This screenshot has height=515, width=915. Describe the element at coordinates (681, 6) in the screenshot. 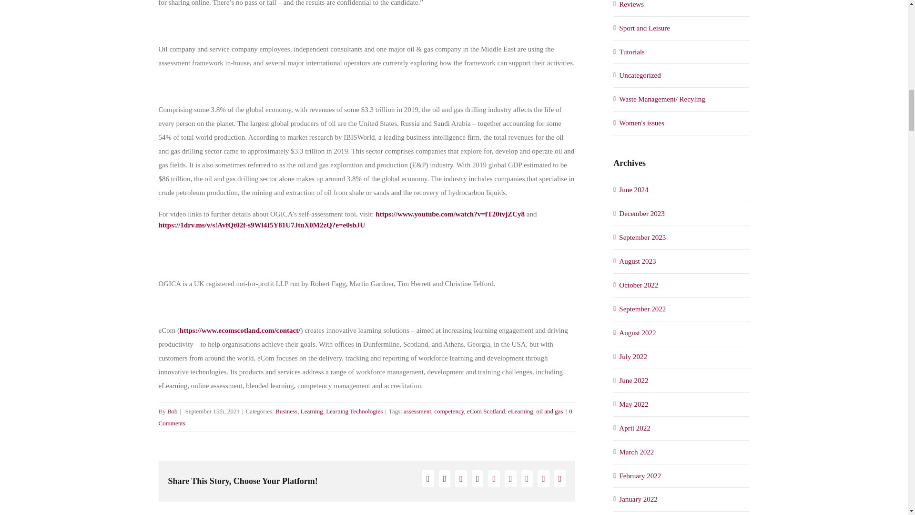

I see `Products Reviews` at that location.